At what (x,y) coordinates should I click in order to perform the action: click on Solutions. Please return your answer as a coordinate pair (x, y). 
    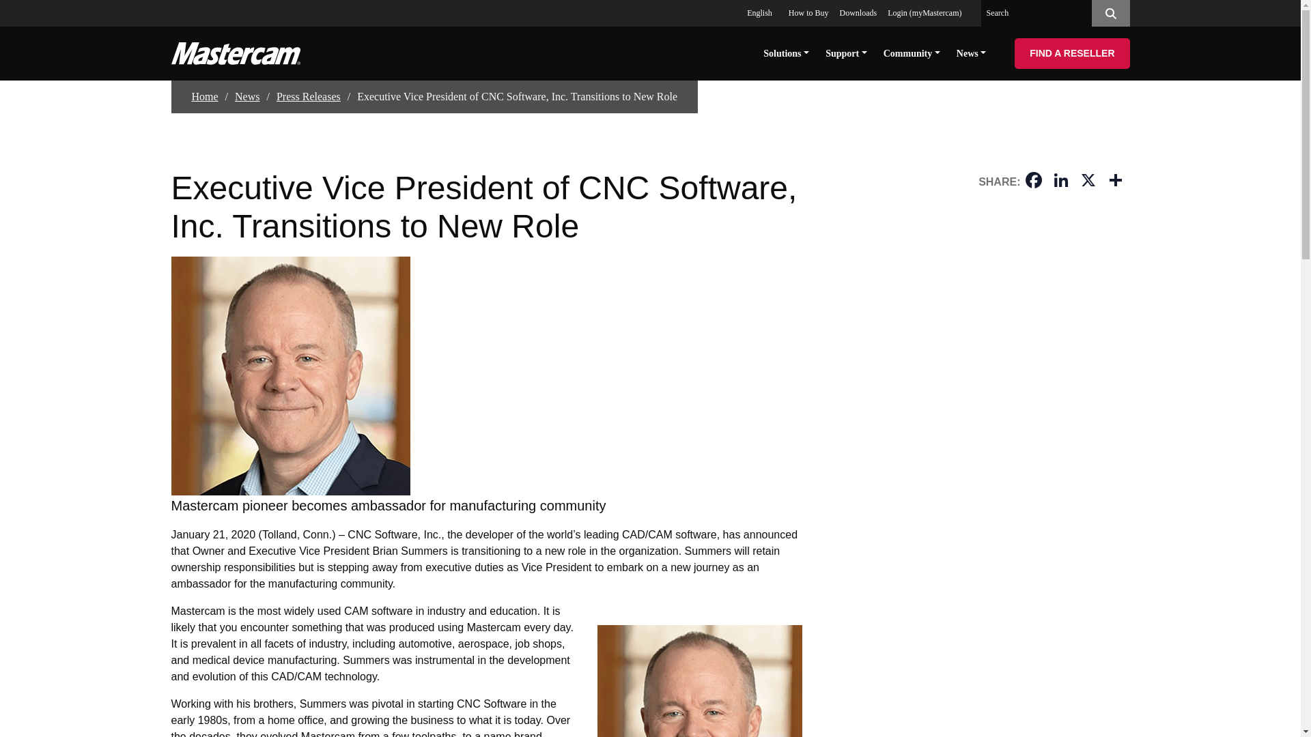
    Looking at the image, I should click on (785, 53).